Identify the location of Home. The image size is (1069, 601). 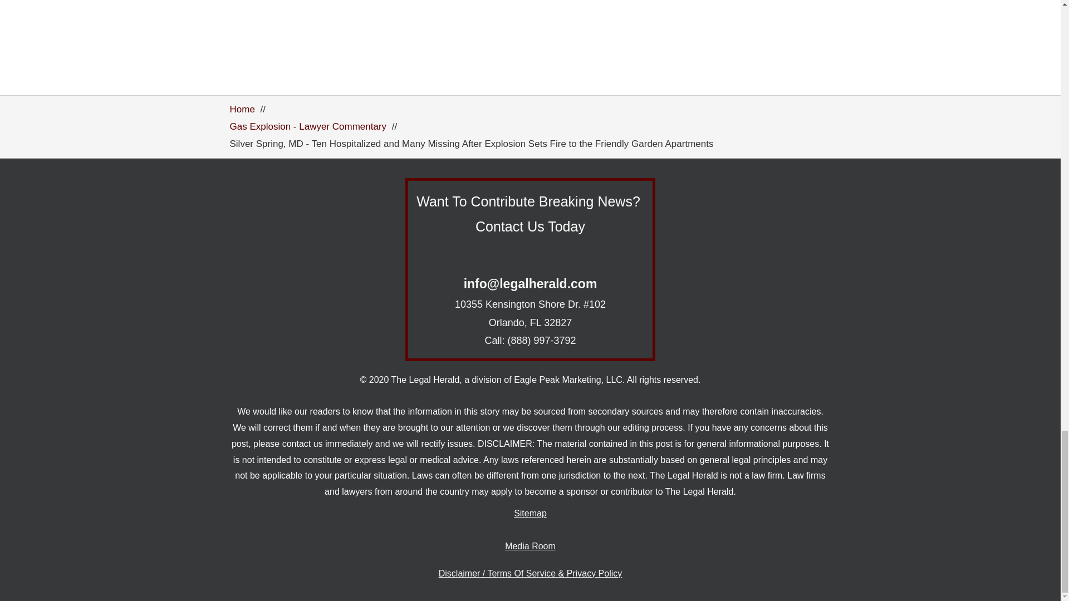
(242, 109).